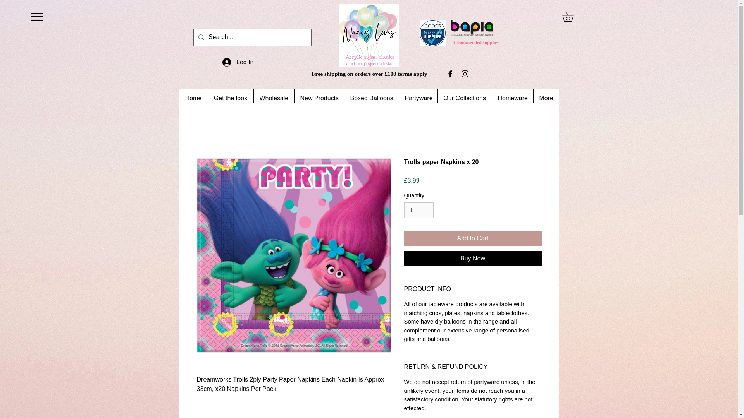  I want to click on Add to Cart, so click(473, 238).